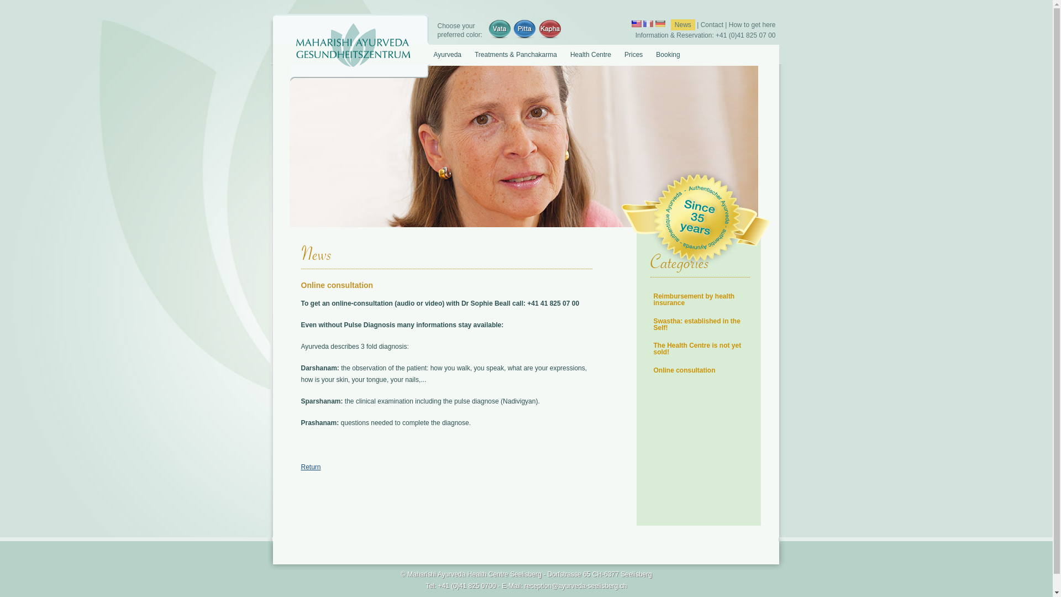 The height and width of the screenshot is (597, 1061). What do you see at coordinates (660, 24) in the screenshot?
I see `Deutsch (German)` at bounding box center [660, 24].